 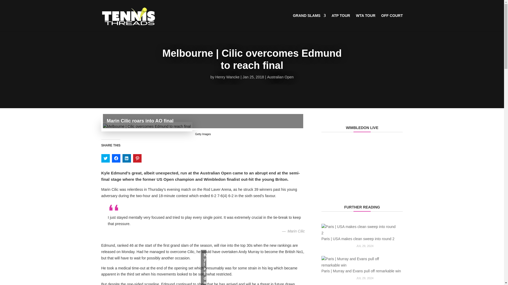 What do you see at coordinates (126, 158) in the screenshot?
I see `Click to share on LinkedIn` at bounding box center [126, 158].